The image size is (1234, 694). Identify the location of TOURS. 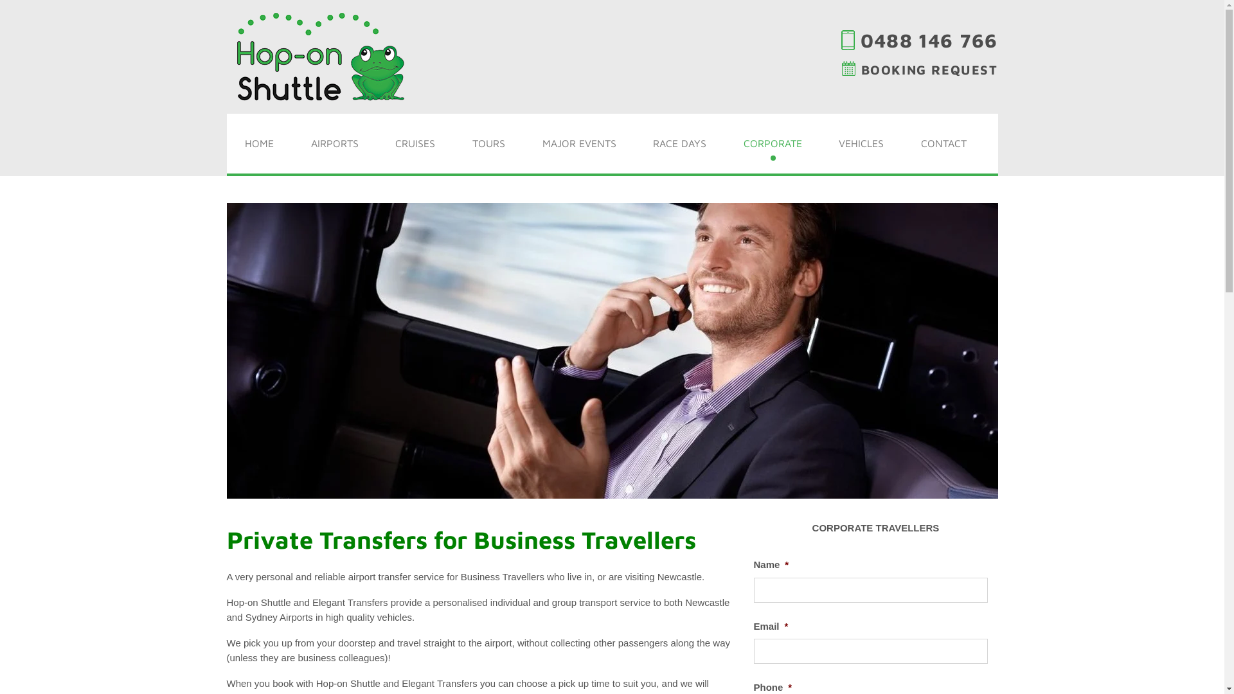
(488, 144).